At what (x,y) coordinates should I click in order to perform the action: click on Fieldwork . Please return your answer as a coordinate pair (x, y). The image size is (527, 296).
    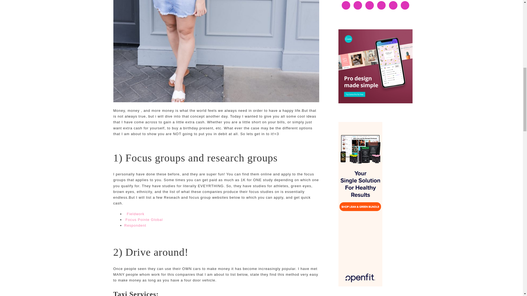
    Looking at the image, I should click on (136, 214).